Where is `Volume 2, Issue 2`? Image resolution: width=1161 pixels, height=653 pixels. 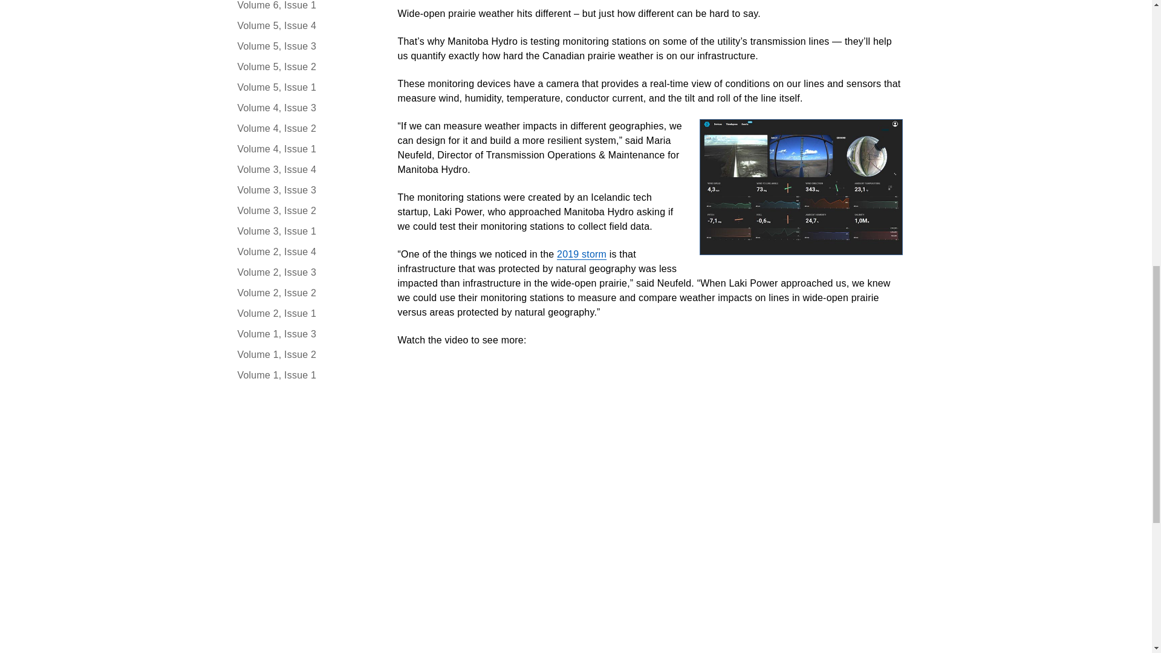 Volume 2, Issue 2 is located at coordinates (305, 293).